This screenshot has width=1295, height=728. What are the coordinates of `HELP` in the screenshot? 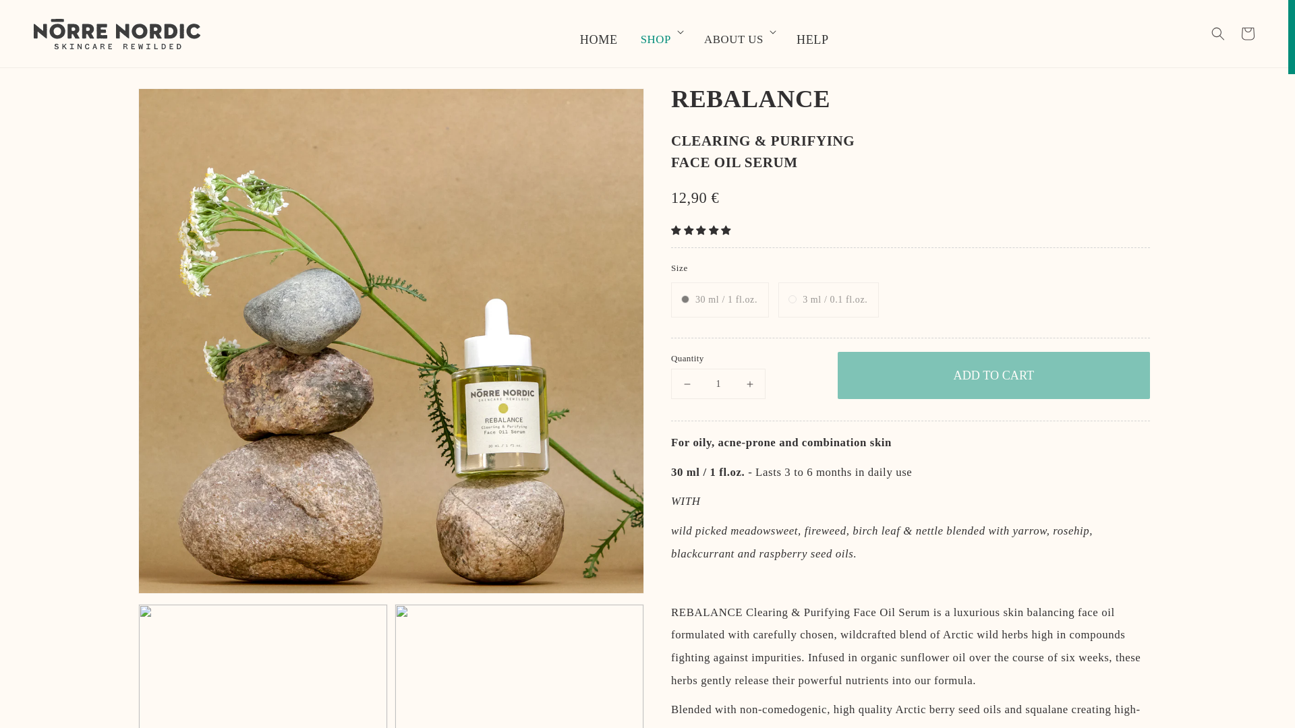 It's located at (812, 31).